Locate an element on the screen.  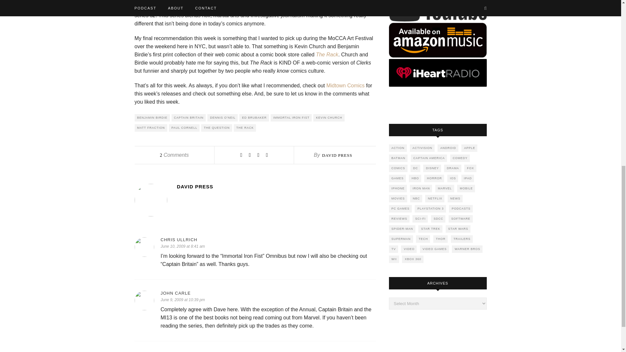
KEVIN CHURCH is located at coordinates (329, 117).